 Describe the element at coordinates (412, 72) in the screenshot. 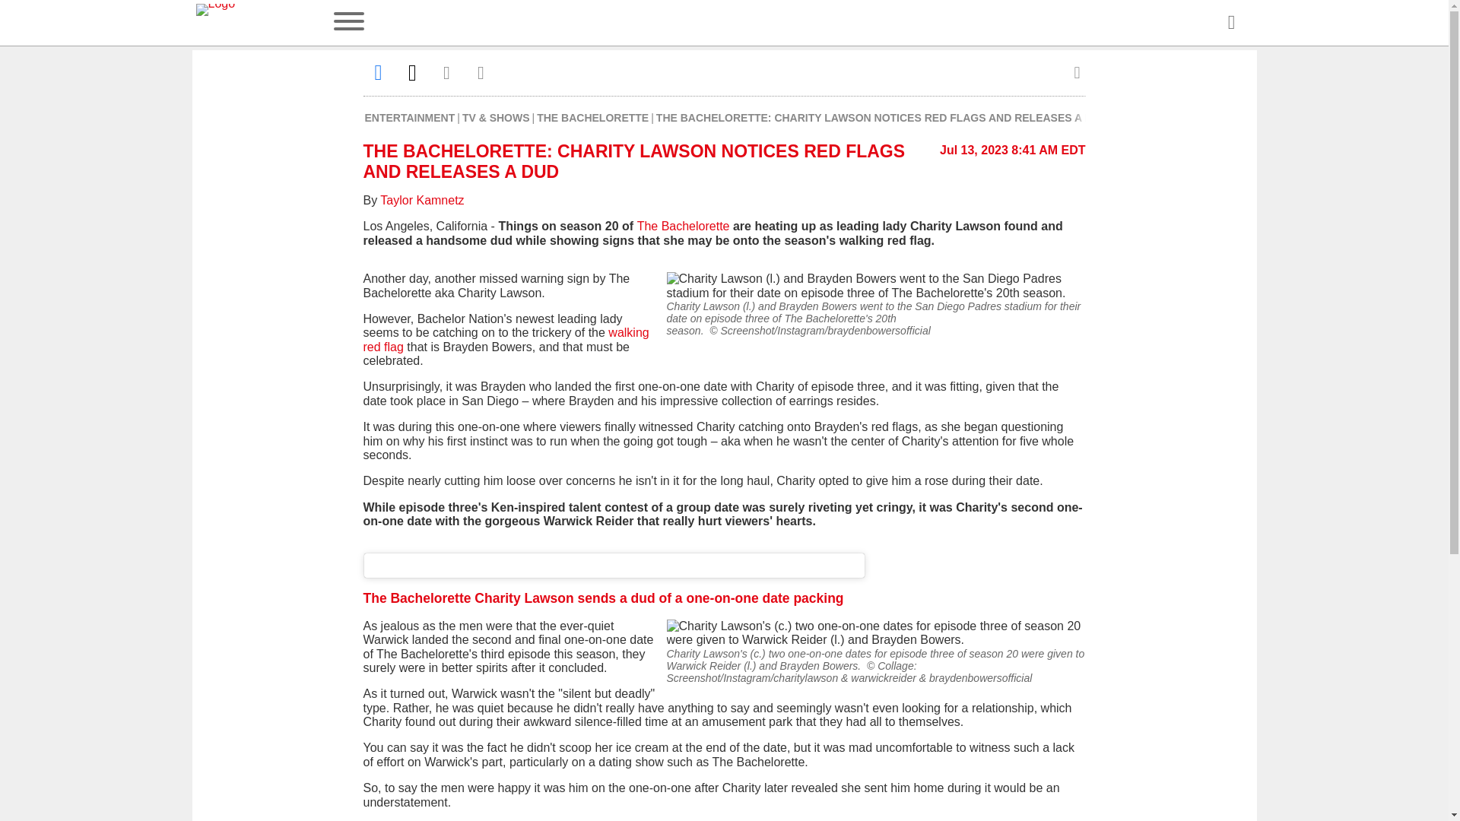

I see `Share on Twitter` at that location.